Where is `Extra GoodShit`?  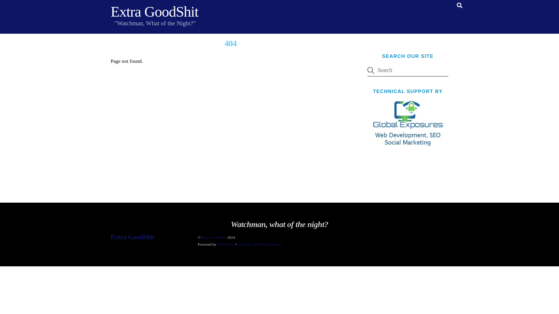
Extra GoodShit is located at coordinates (214, 237).